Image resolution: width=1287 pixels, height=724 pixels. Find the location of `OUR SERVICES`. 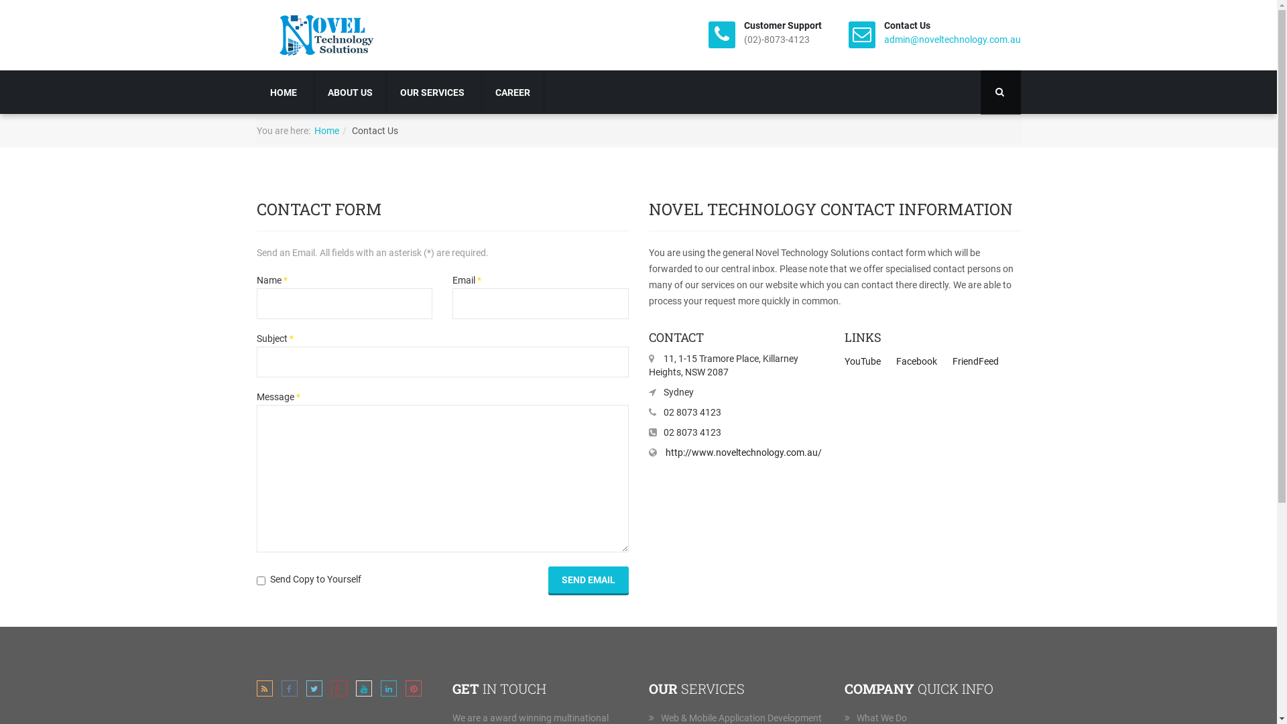

OUR SERVICES is located at coordinates (433, 93).